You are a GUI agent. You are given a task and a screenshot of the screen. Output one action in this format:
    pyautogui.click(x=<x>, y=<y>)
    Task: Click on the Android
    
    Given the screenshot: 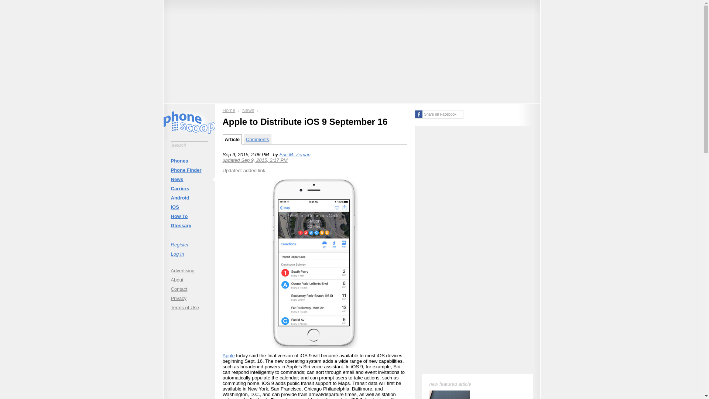 What is the action you would take?
    pyautogui.click(x=189, y=197)
    